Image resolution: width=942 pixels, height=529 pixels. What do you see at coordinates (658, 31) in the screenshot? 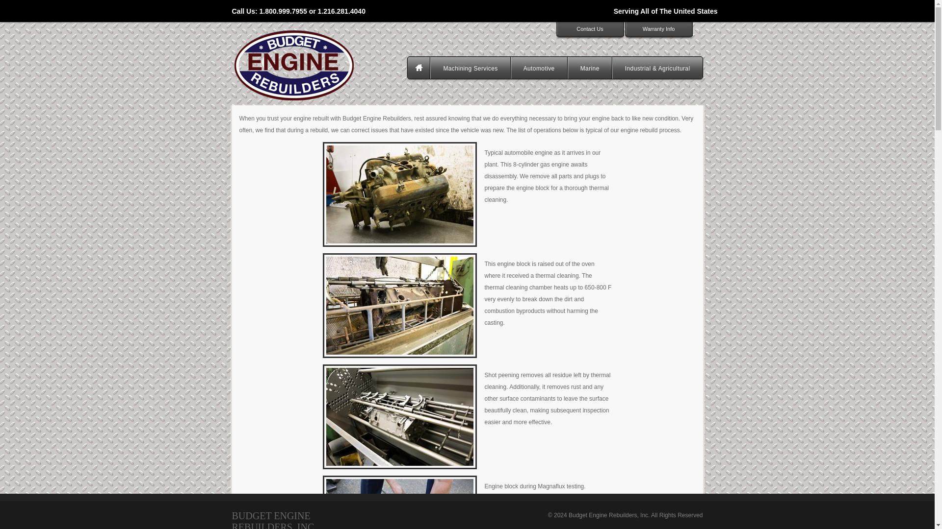
I see `Warranty Info` at bounding box center [658, 31].